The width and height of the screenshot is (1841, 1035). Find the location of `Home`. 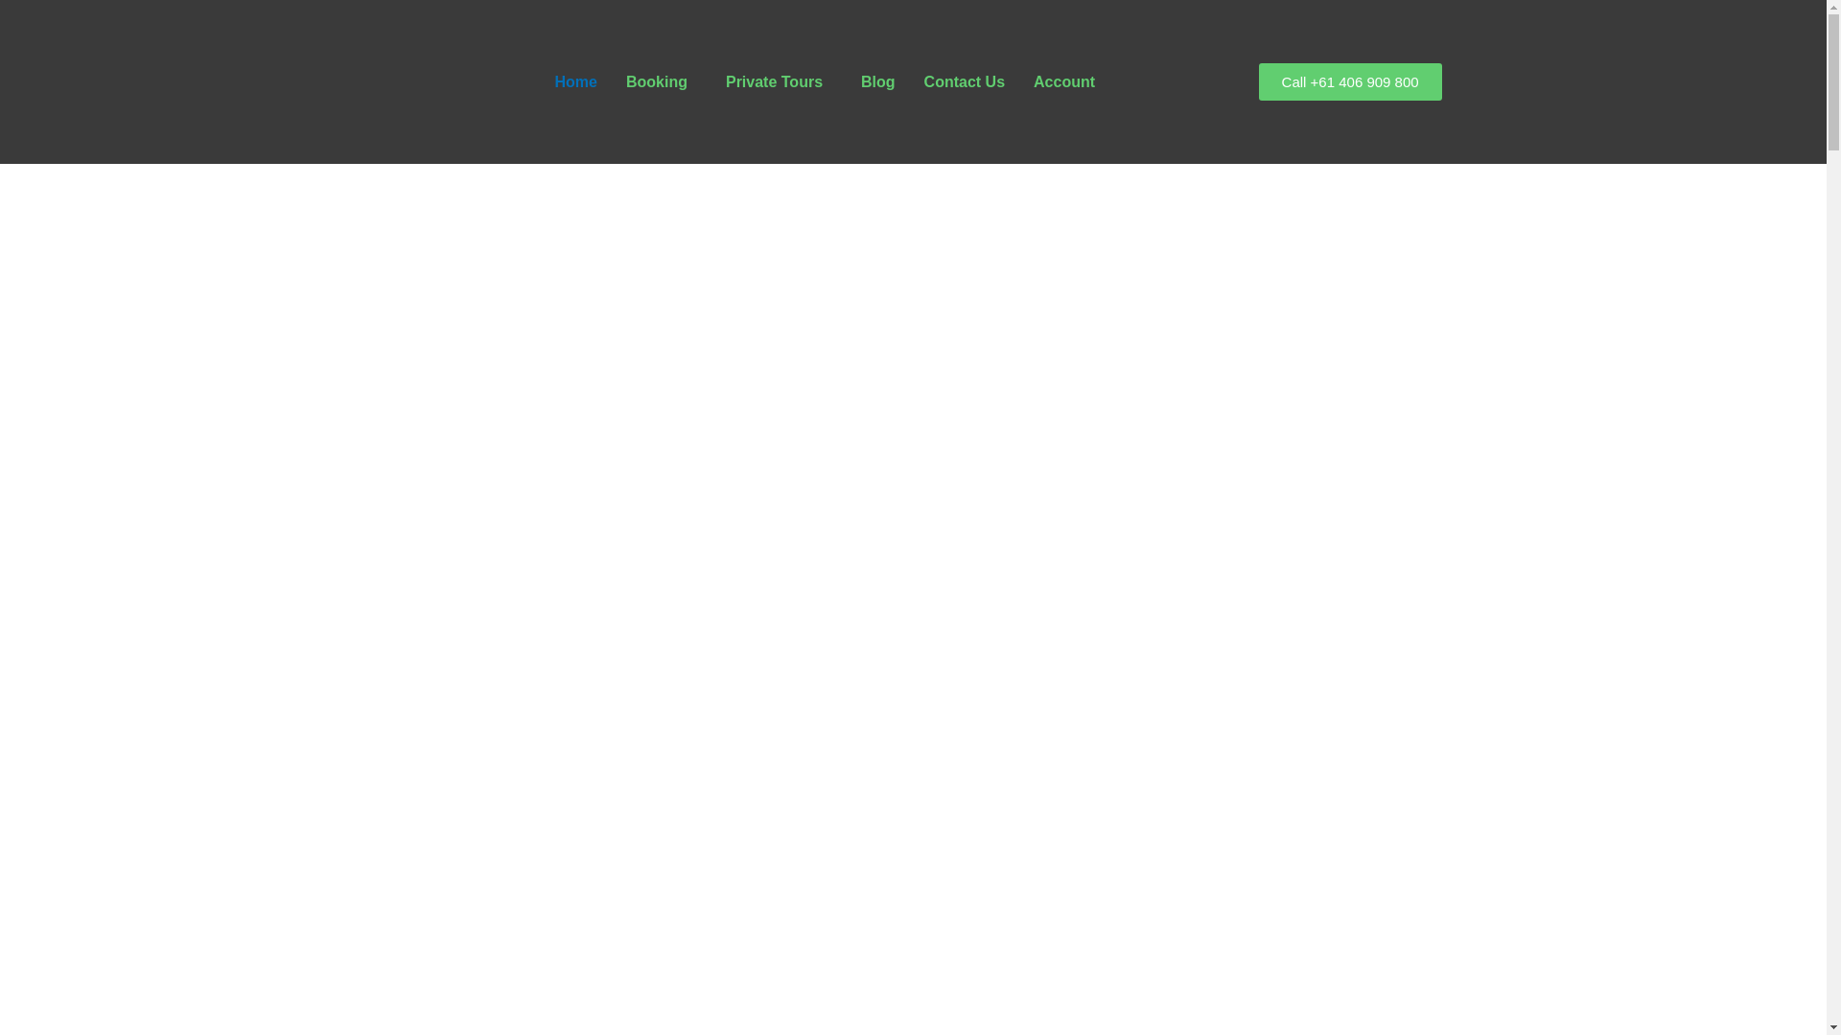

Home is located at coordinates (576, 81).